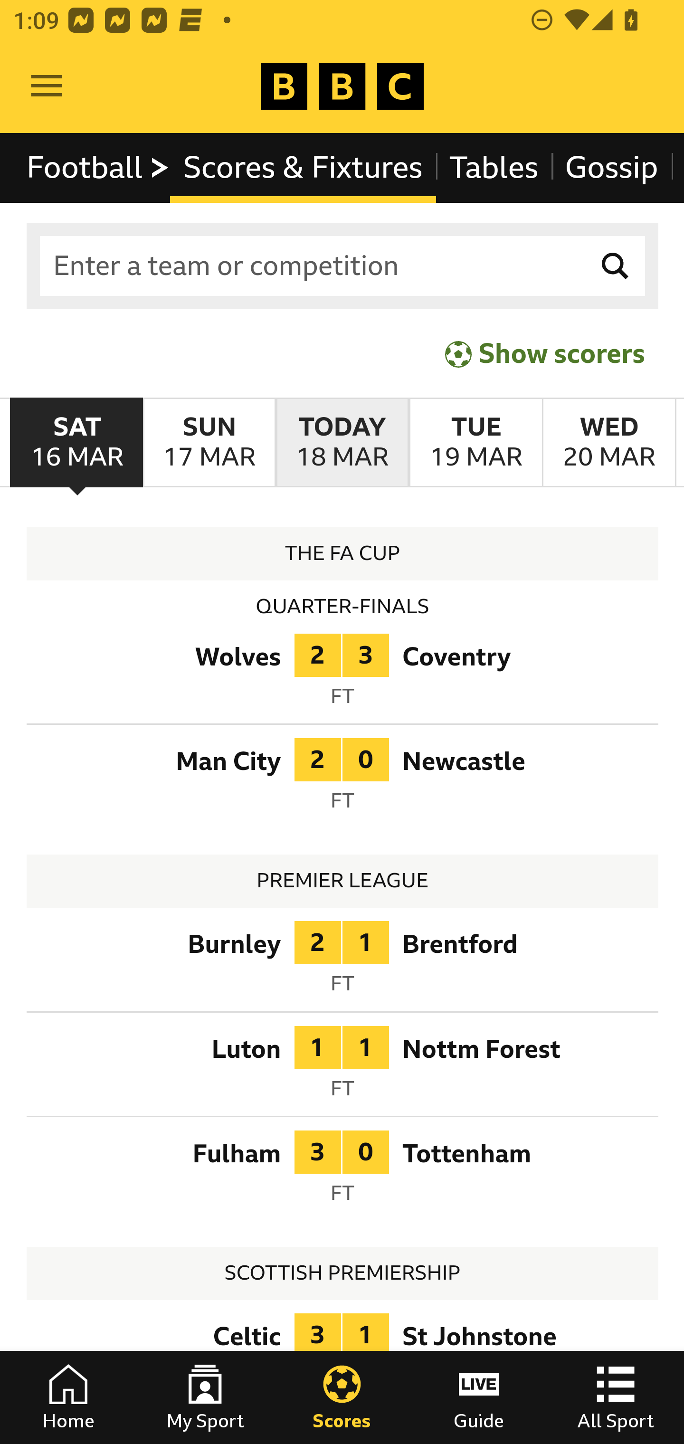  Describe the element at coordinates (611, 167) in the screenshot. I see `Gossip` at that location.